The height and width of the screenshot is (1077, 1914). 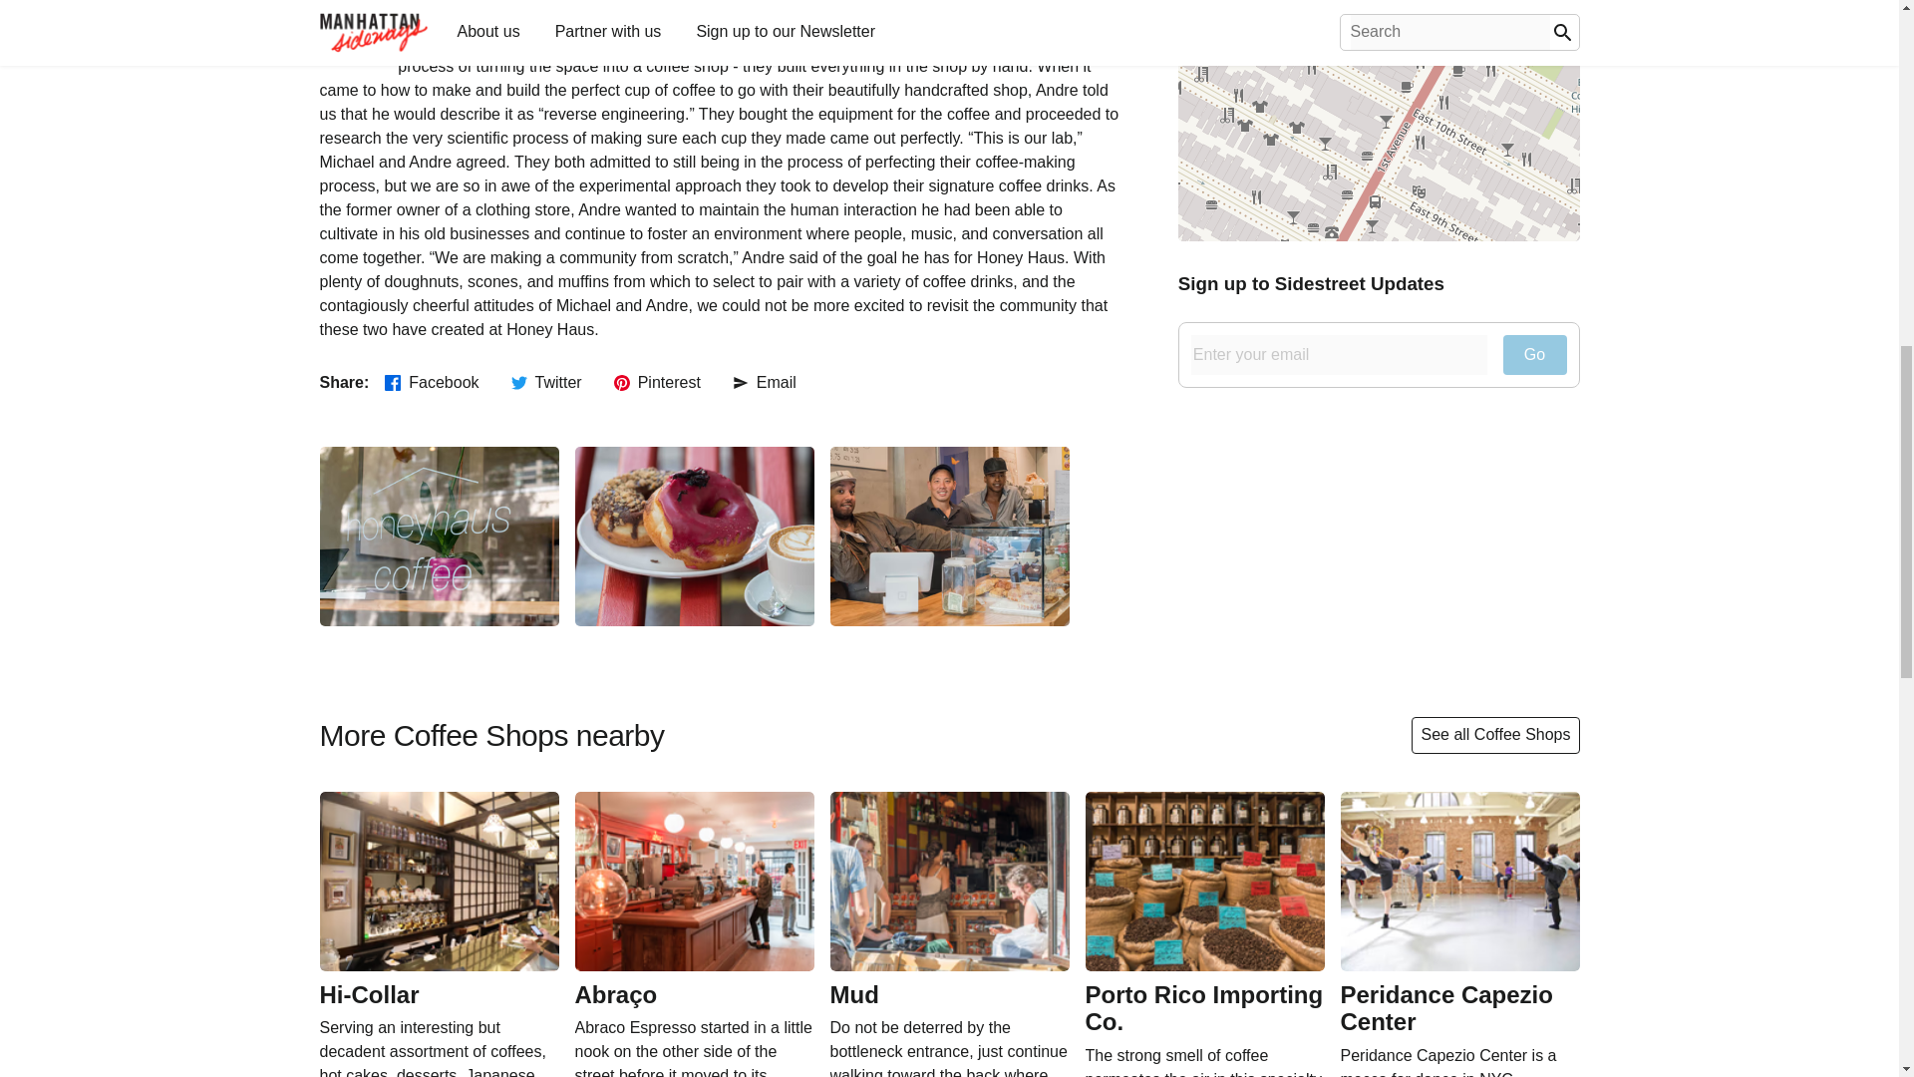 I want to click on Facebook, so click(x=431, y=383).